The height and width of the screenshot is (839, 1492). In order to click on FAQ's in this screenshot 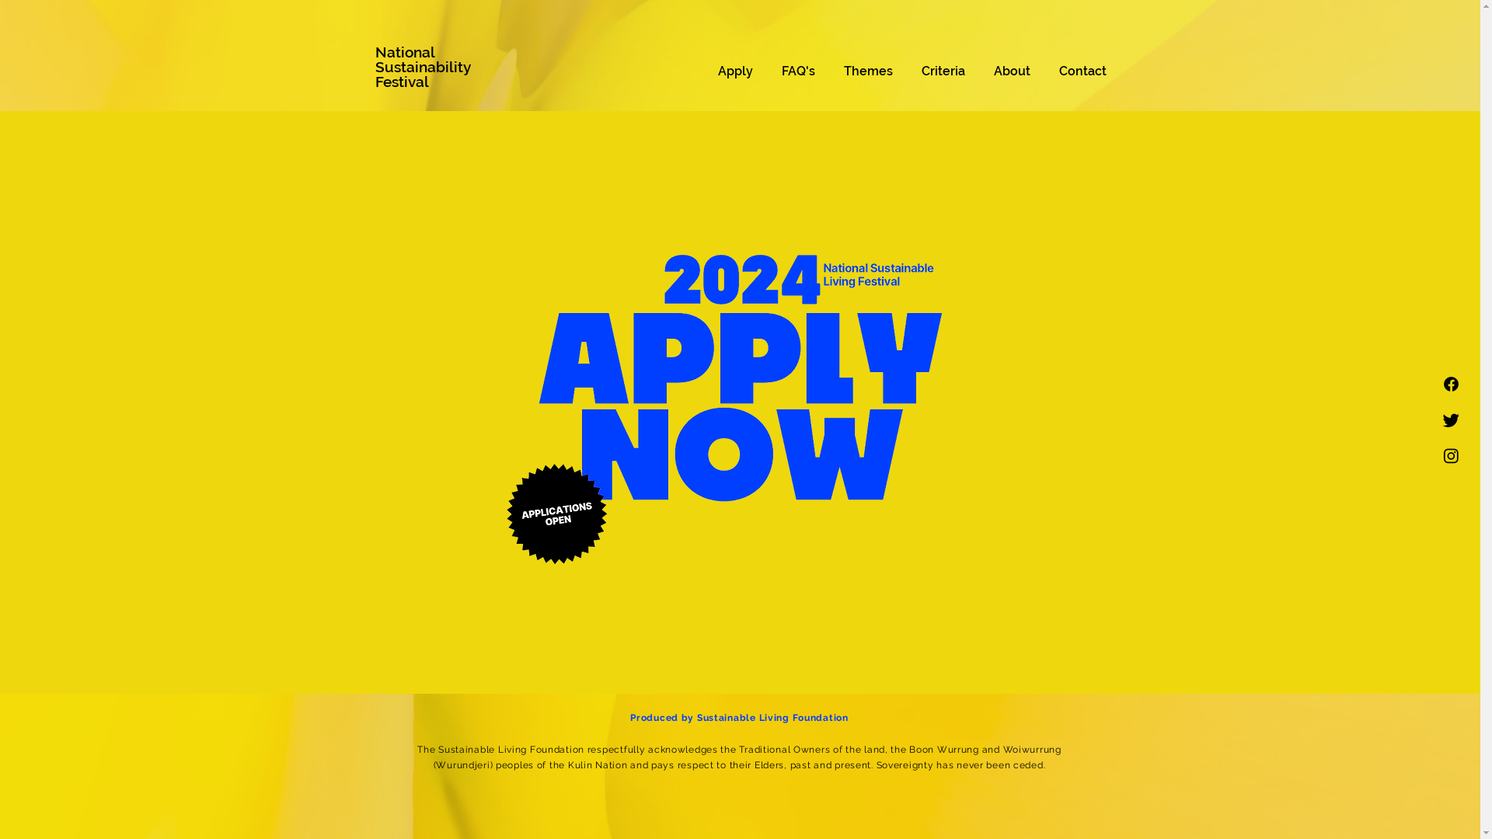, I will do `click(799, 71)`.